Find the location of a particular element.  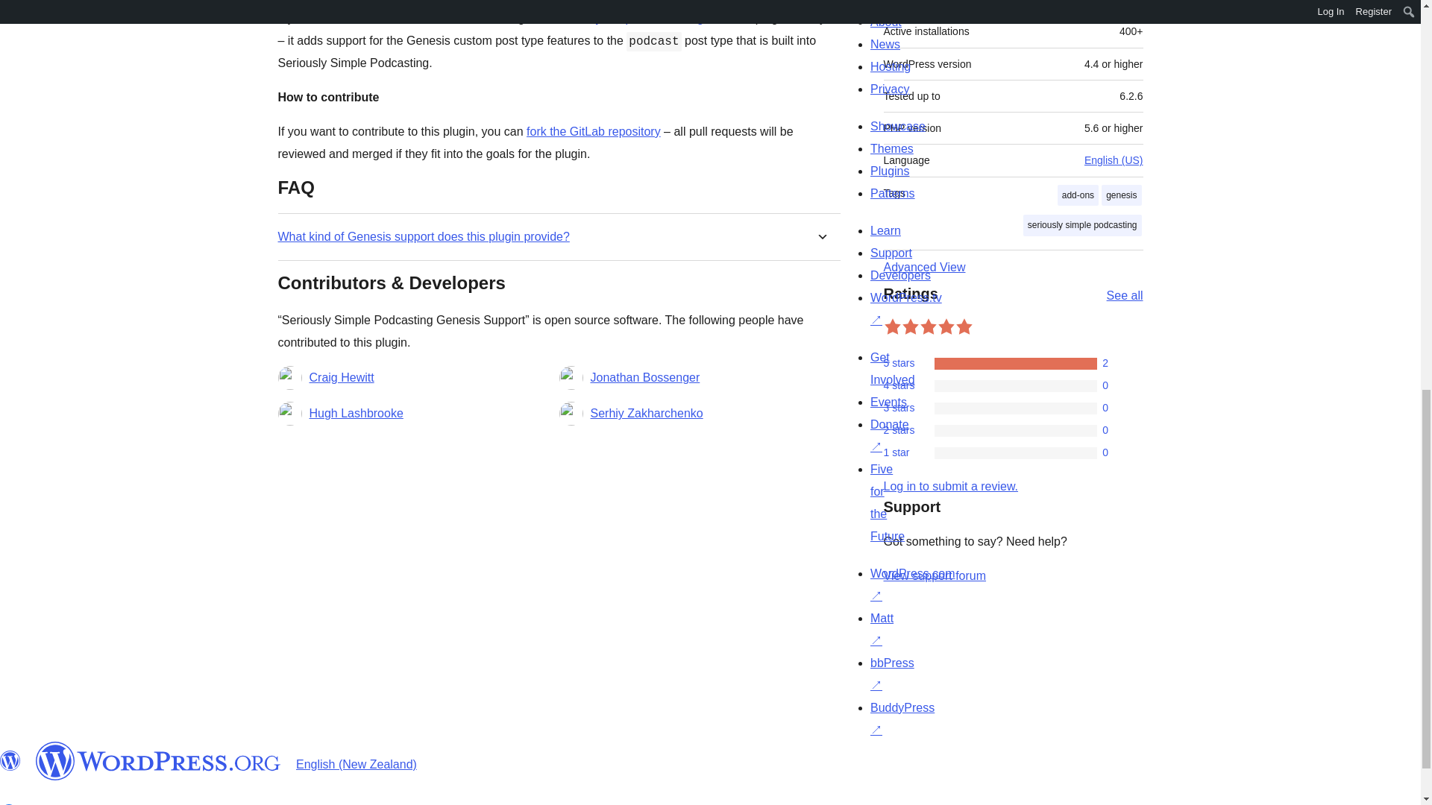

Seriously Simple Podcasting is located at coordinates (628, 18).